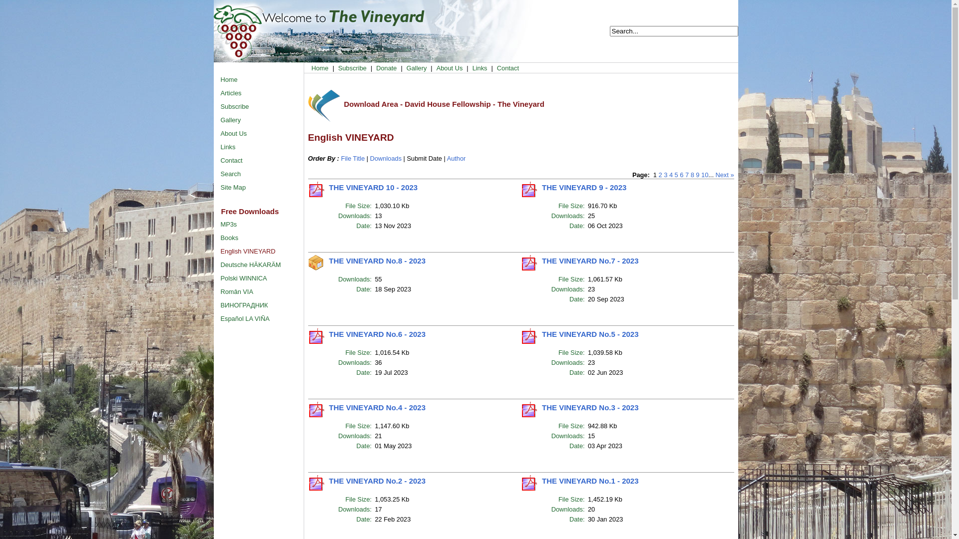 This screenshot has height=539, width=959. What do you see at coordinates (261, 174) in the screenshot?
I see `Search` at bounding box center [261, 174].